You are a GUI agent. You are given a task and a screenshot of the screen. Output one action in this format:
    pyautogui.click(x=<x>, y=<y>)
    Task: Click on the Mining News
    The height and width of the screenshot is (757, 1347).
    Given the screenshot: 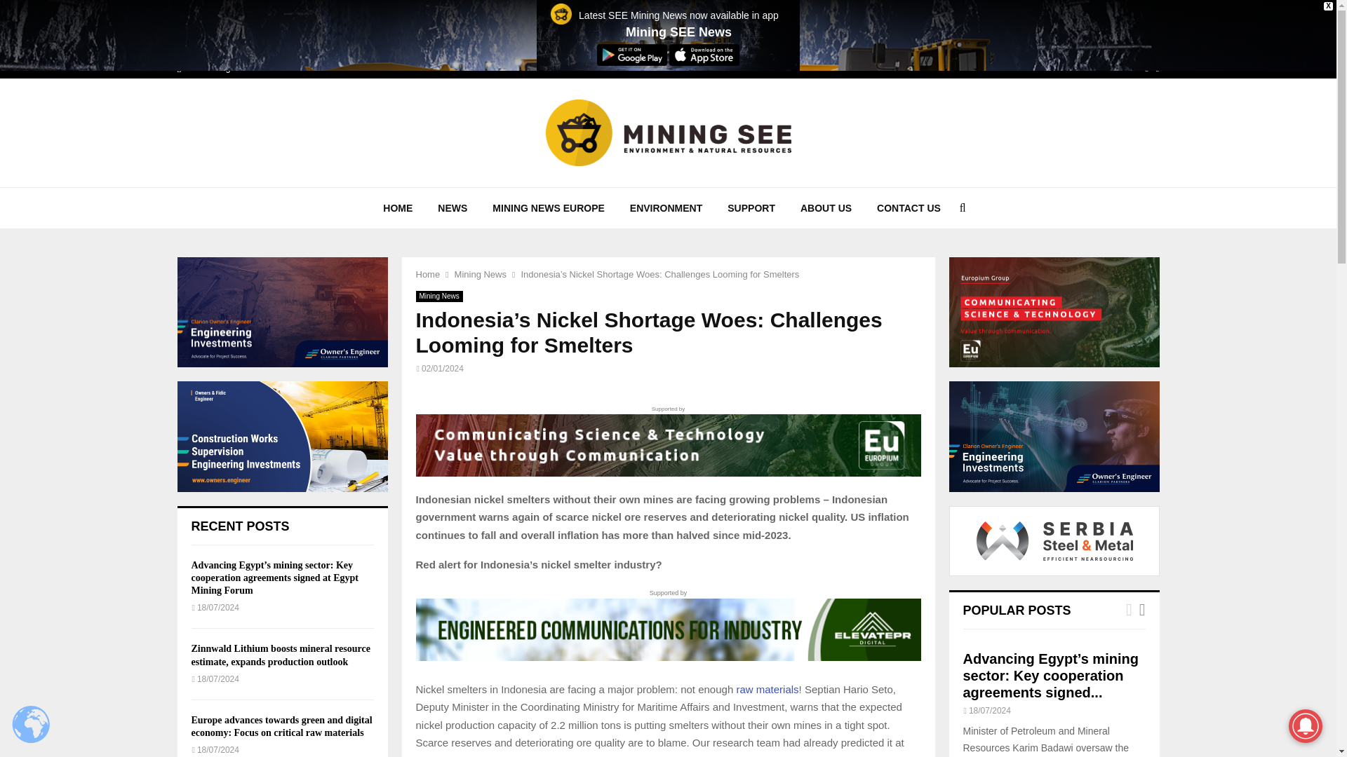 What is the action you would take?
    pyautogui.click(x=480, y=274)
    